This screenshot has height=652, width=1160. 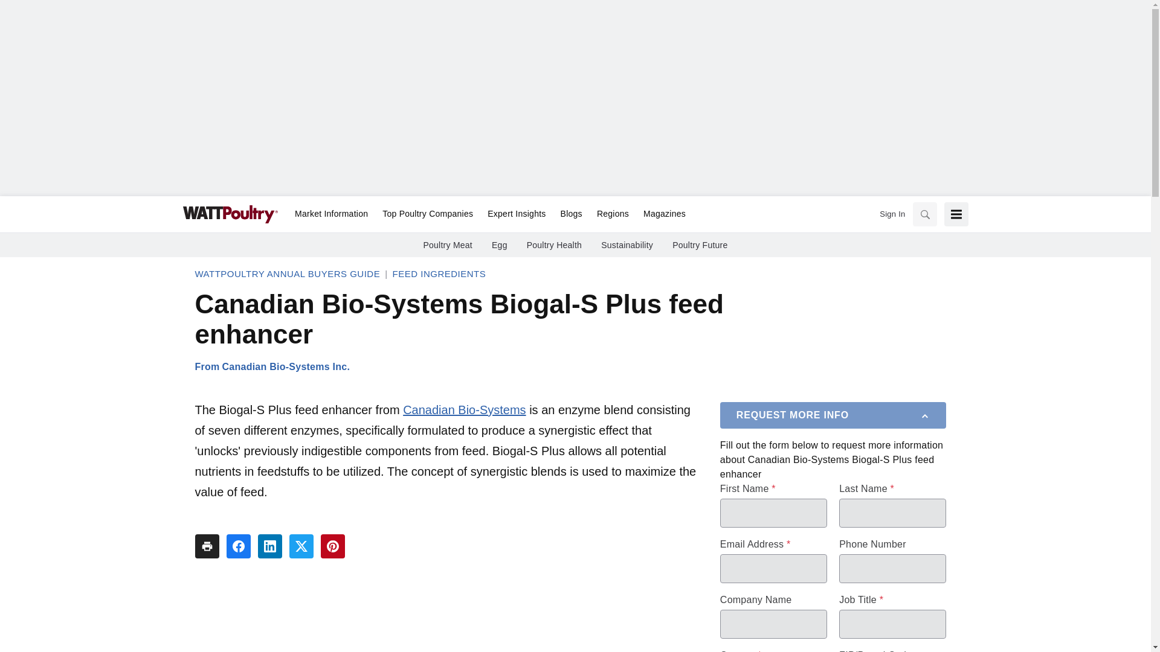 I want to click on Share To facebook, so click(x=238, y=546).